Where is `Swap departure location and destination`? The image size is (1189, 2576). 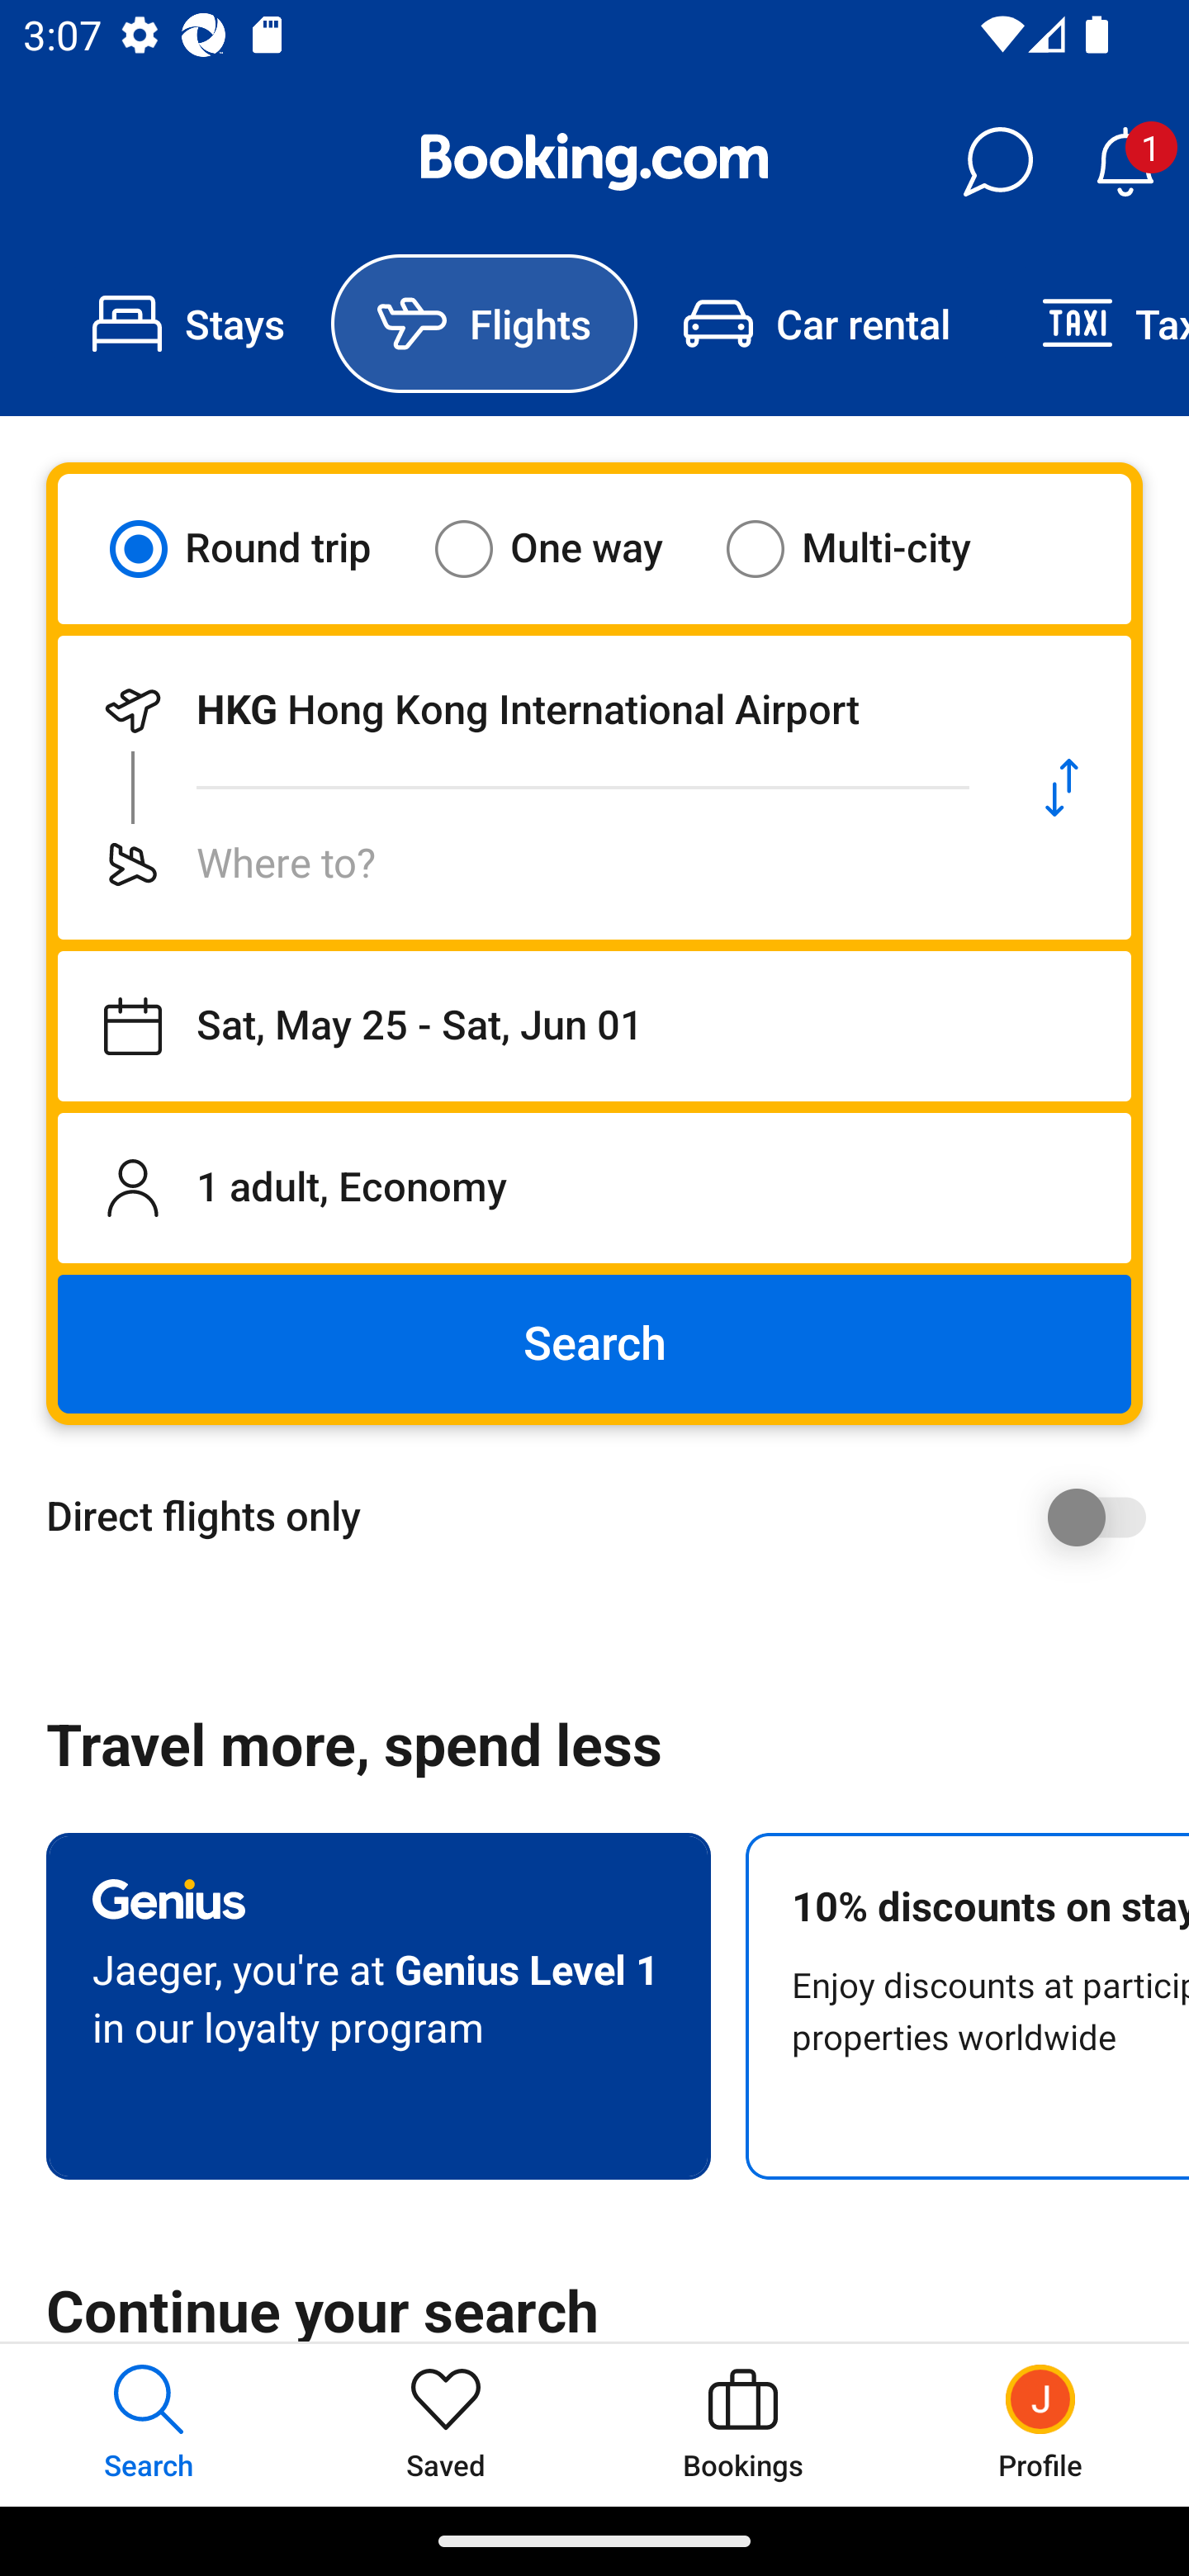
Swap departure location and destination is located at coordinates (1062, 788).